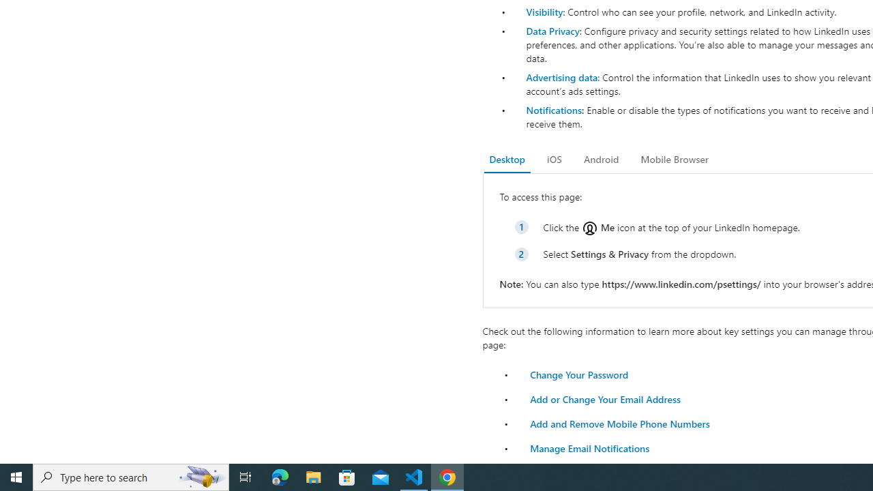  What do you see at coordinates (619, 423) in the screenshot?
I see `Add and Remove Mobile Phone Numbers` at bounding box center [619, 423].